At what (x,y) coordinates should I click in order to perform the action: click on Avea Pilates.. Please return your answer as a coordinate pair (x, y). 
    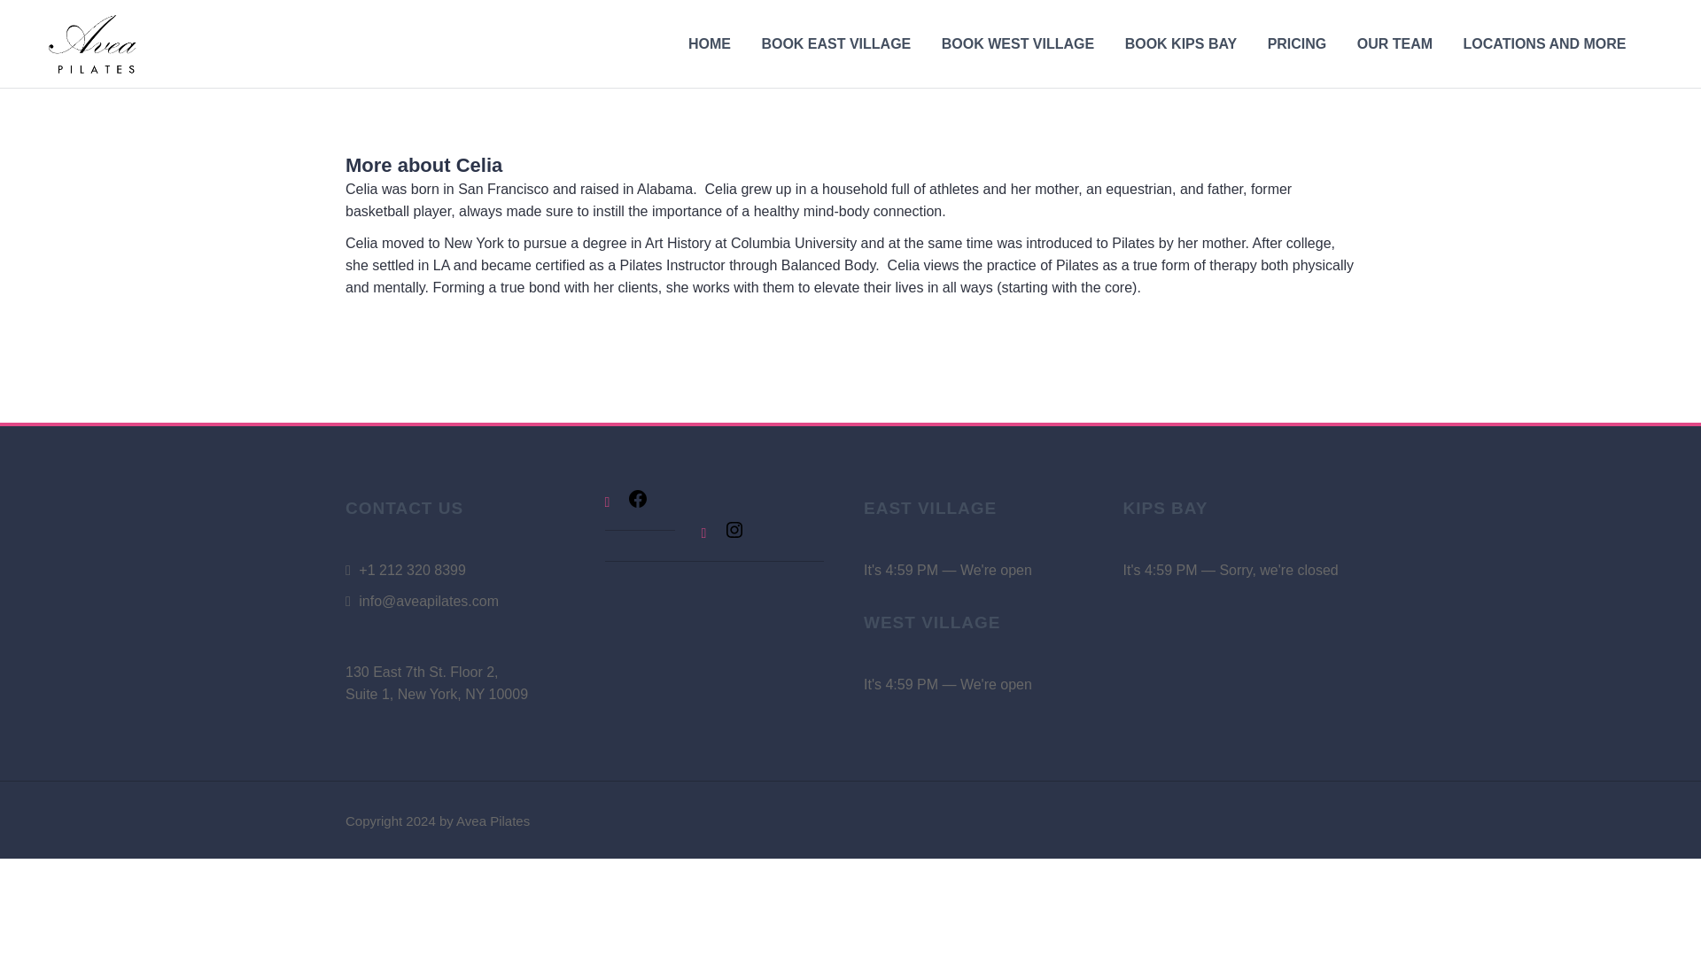
    Looking at the image, I should click on (95, 43).